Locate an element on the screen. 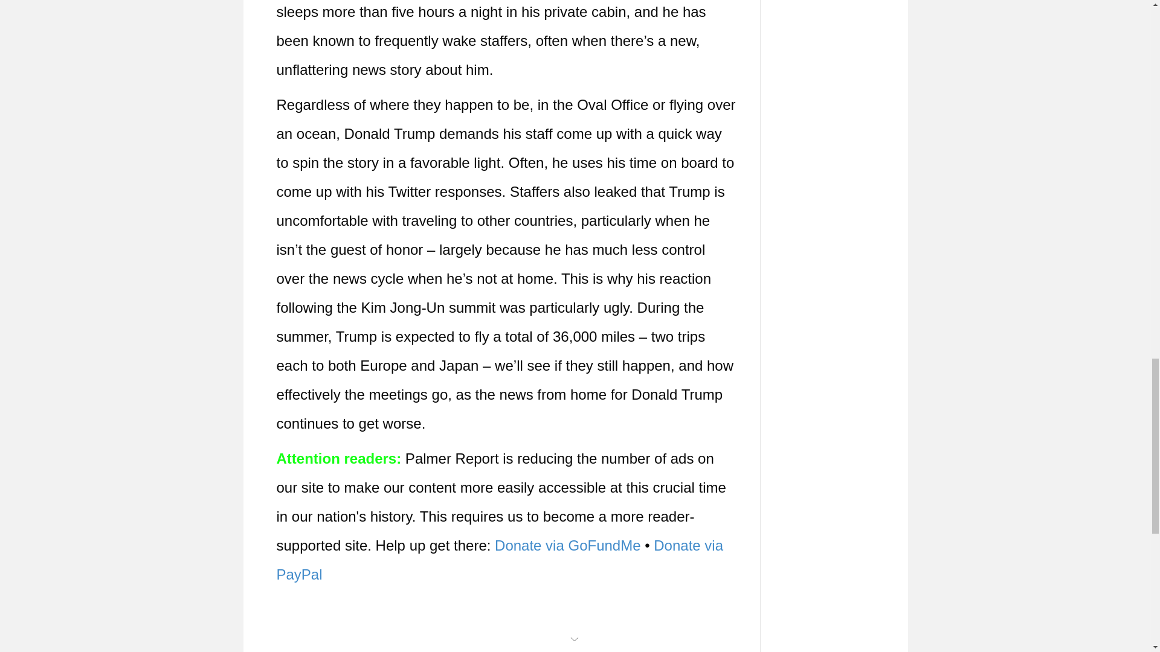 The image size is (1160, 652). Donate via PayPal is located at coordinates (500, 560).